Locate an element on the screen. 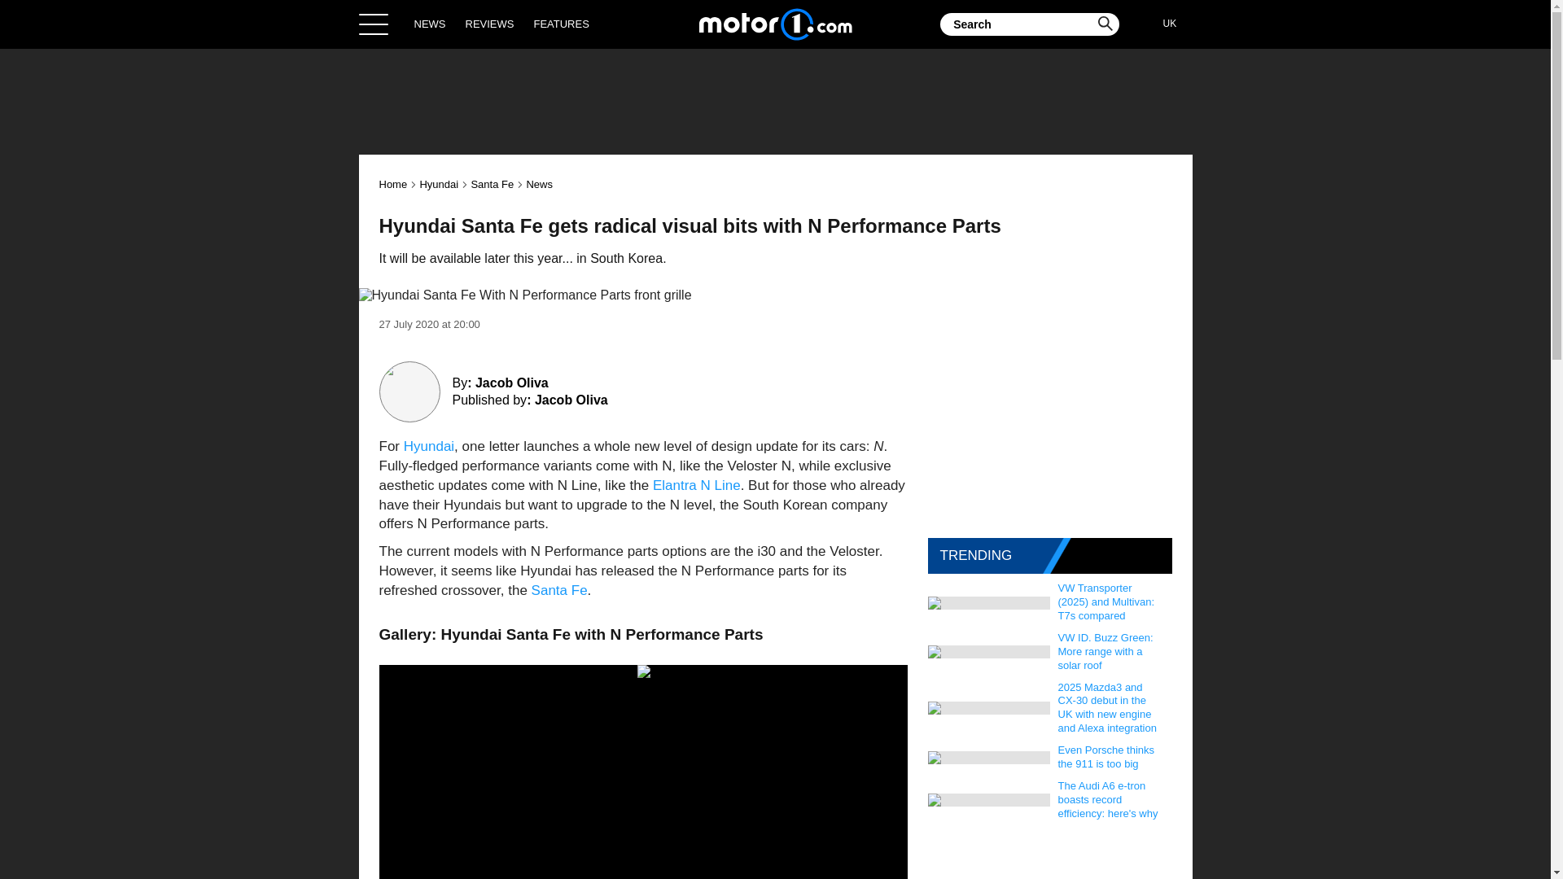  REVIEWS is located at coordinates (490, 24).